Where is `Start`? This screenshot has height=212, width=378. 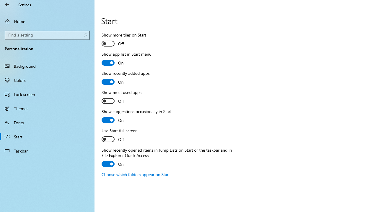 Start is located at coordinates (47, 137).